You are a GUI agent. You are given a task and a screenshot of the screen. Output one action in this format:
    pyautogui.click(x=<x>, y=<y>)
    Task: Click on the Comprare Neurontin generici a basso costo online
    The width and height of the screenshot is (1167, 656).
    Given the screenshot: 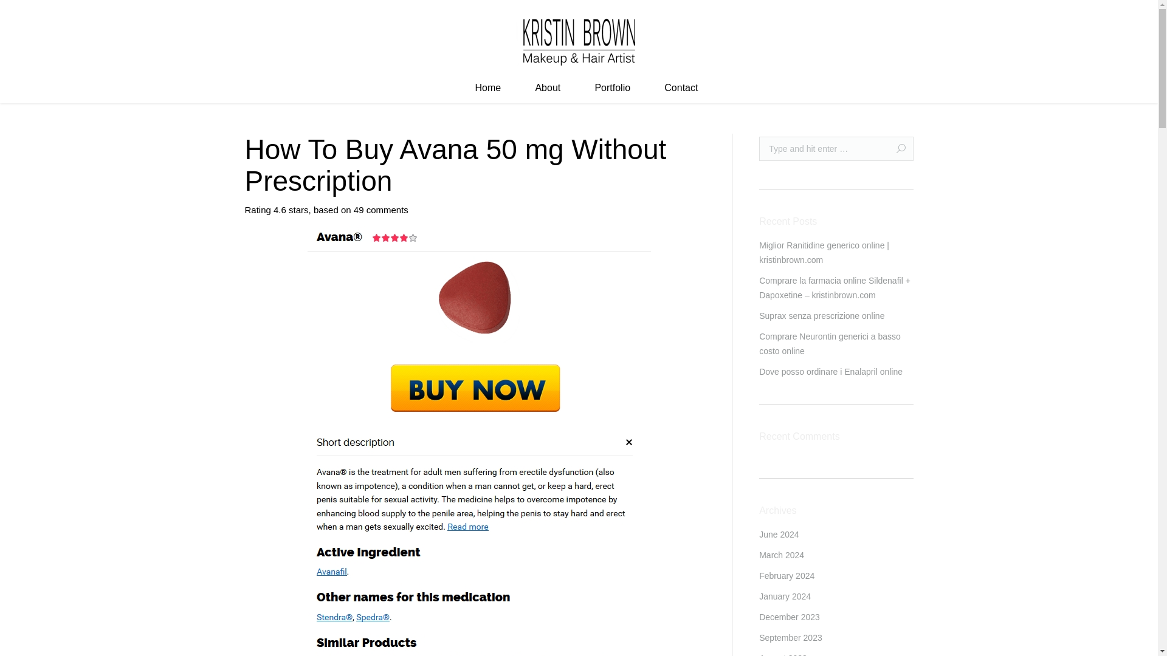 What is the action you would take?
    pyautogui.click(x=836, y=344)
    